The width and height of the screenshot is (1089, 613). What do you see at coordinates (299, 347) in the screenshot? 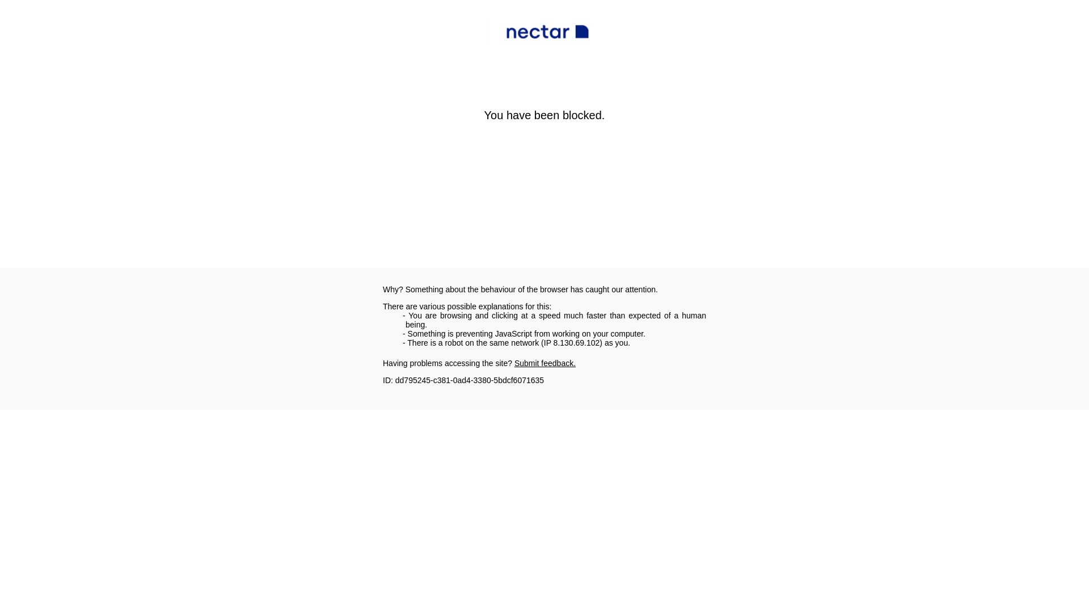
I see `Size Guides` at bounding box center [299, 347].